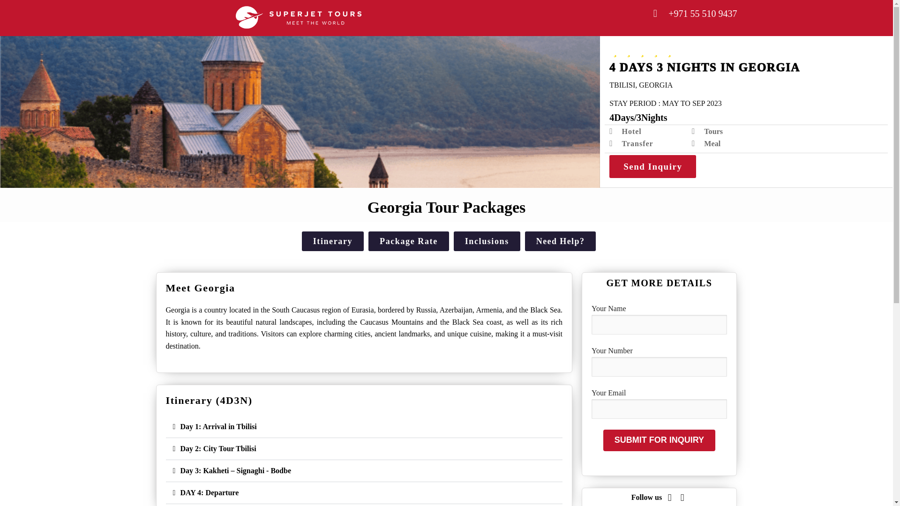  Describe the element at coordinates (218, 426) in the screenshot. I see `Day 1: Arrival in Tbilisi` at that location.